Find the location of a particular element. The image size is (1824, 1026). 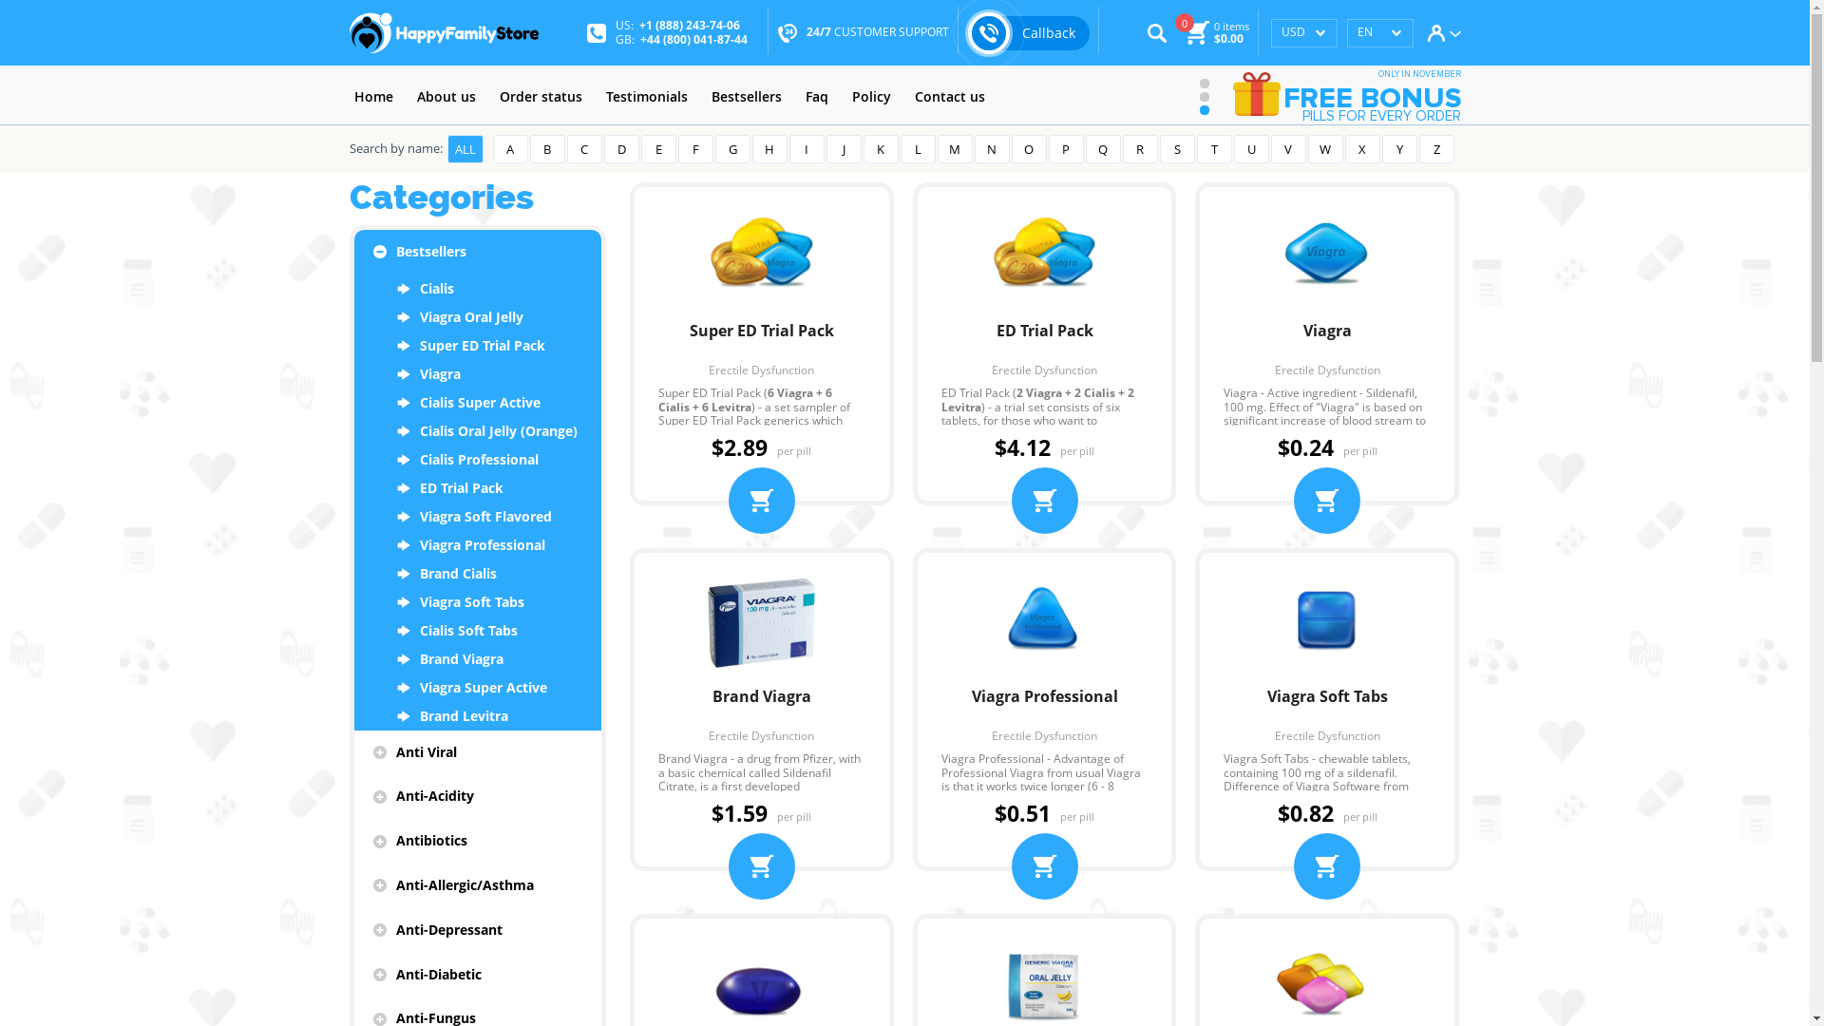

Viagra Soft Tabs is located at coordinates (477, 602).